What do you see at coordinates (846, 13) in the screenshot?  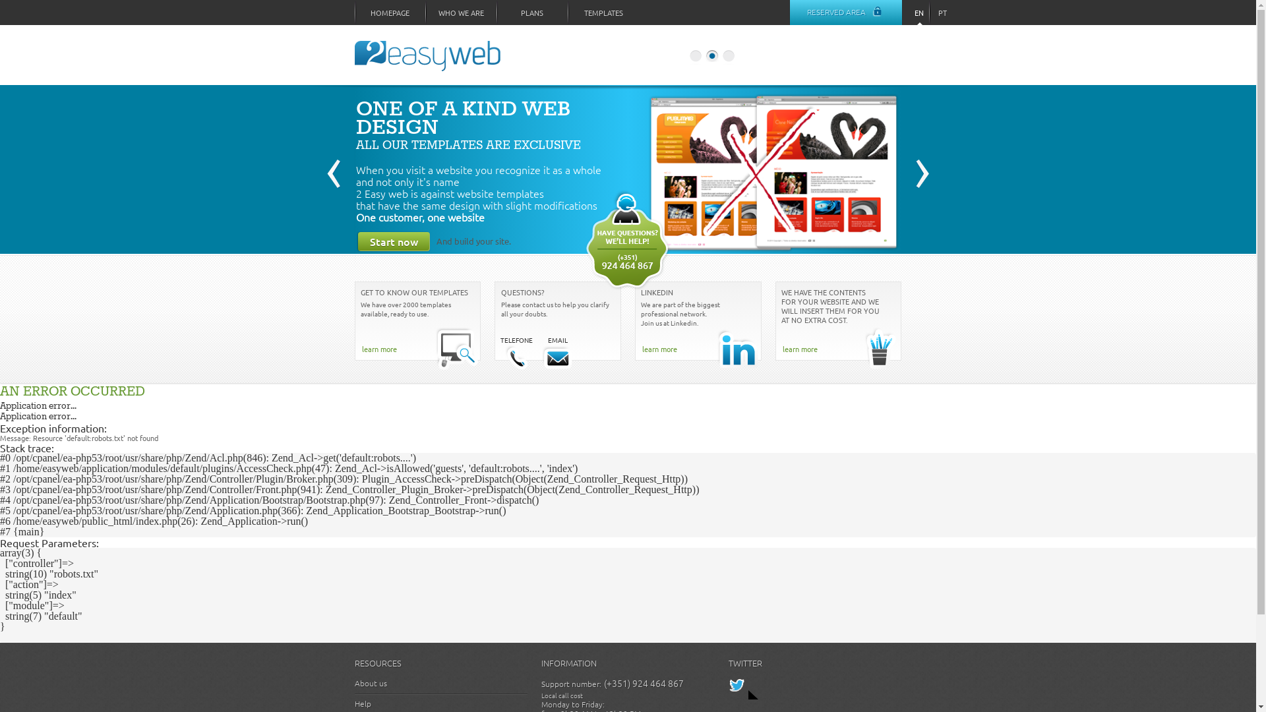 I see `RESERVED AREA` at bounding box center [846, 13].